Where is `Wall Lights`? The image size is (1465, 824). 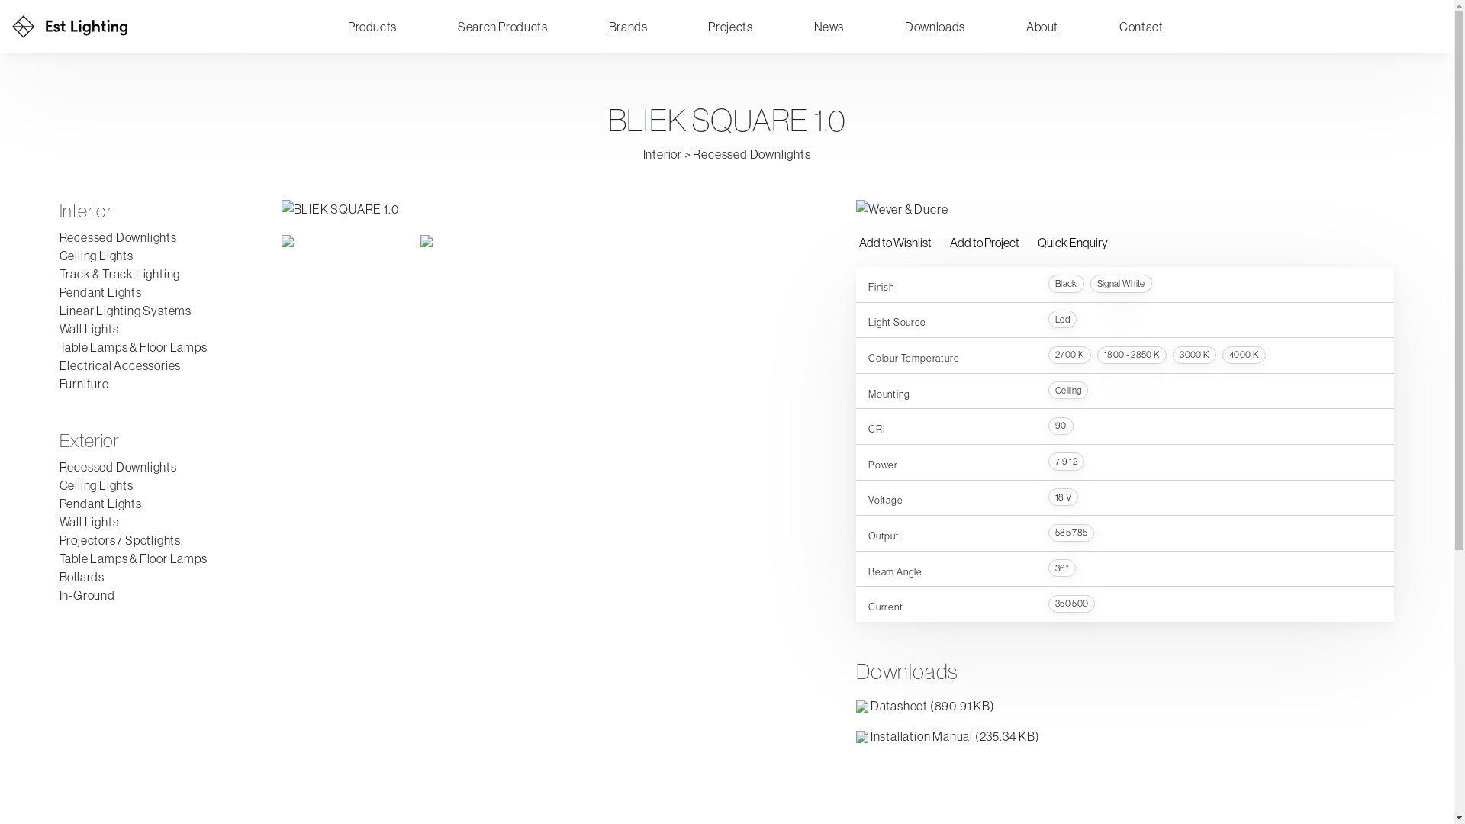
Wall Lights is located at coordinates (89, 522).